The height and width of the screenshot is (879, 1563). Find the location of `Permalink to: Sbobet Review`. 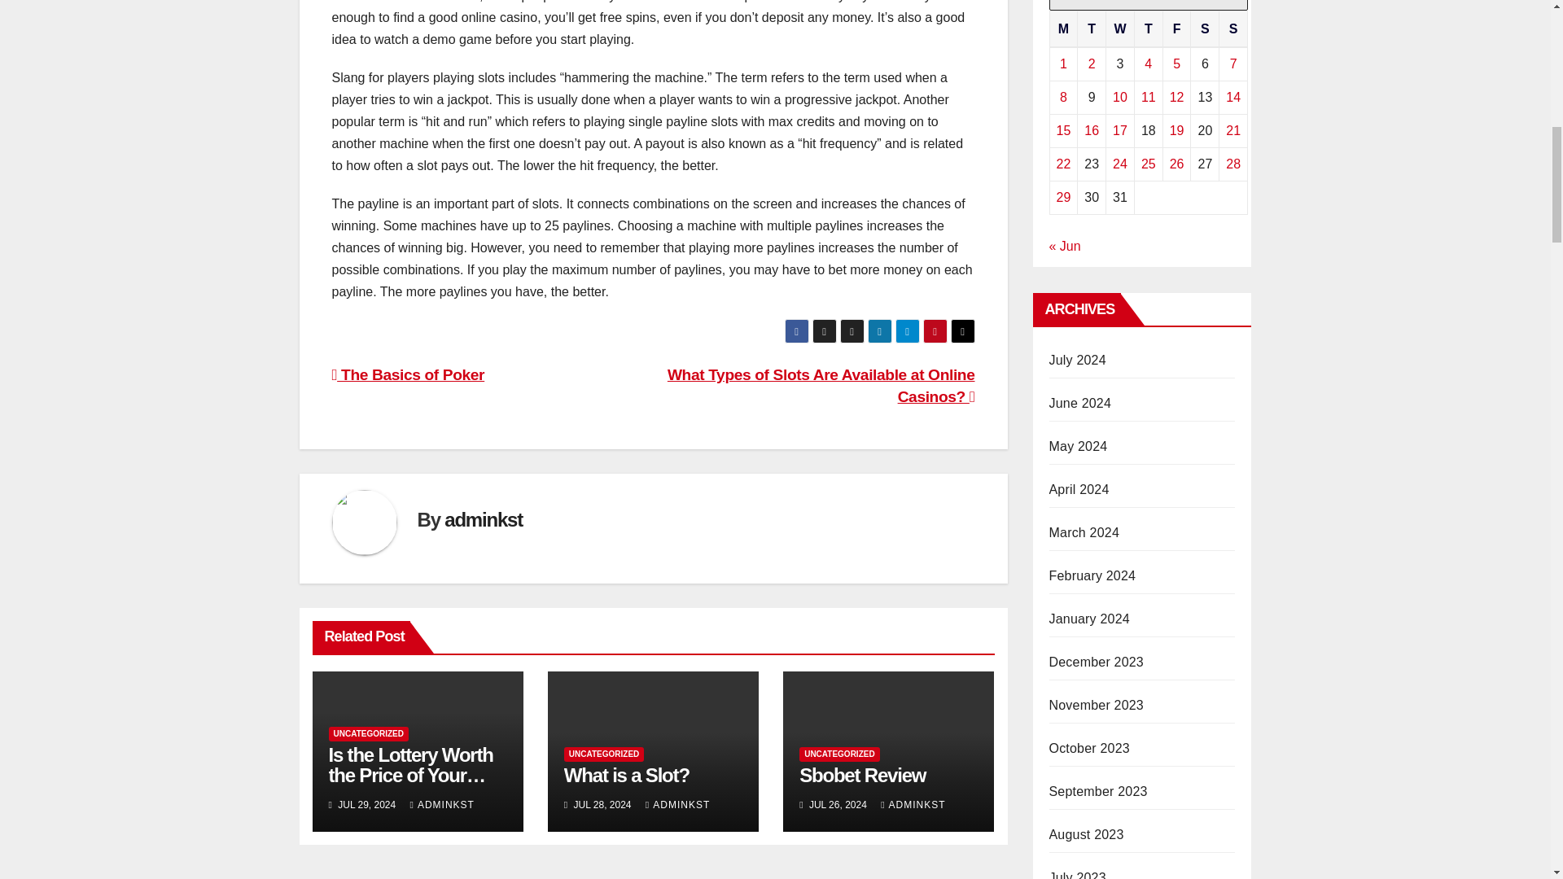

Permalink to: Sbobet Review is located at coordinates (861, 775).